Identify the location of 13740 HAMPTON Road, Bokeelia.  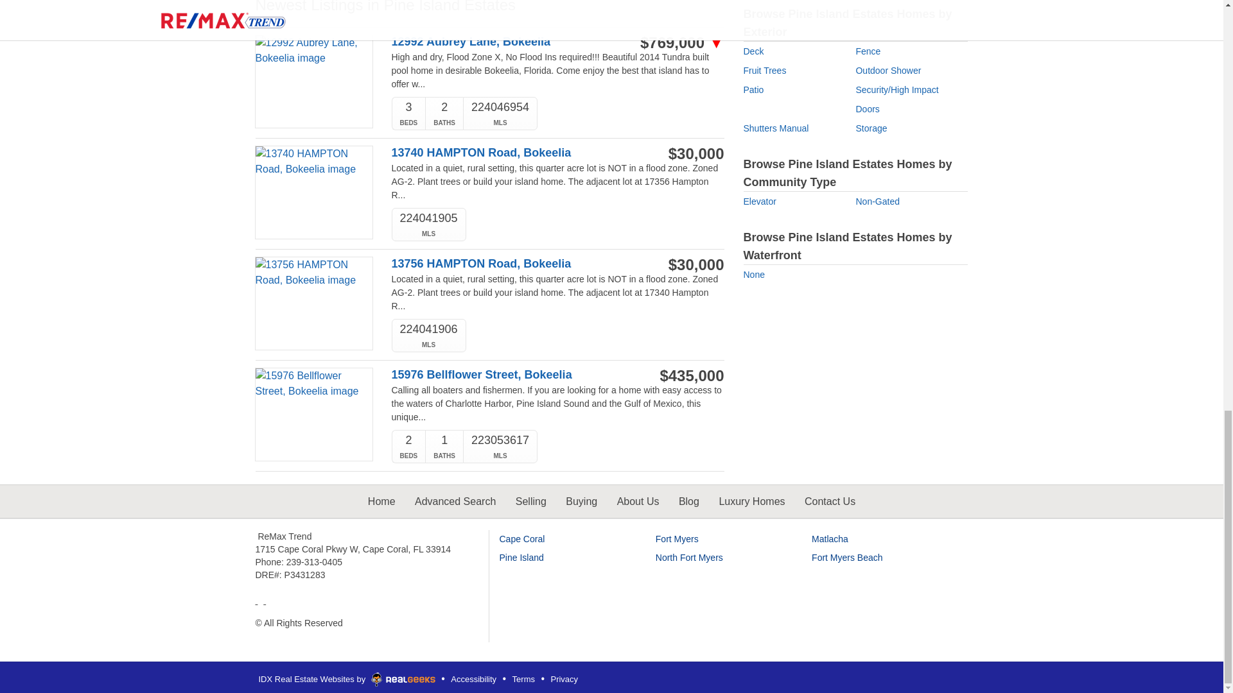
(509, 153).